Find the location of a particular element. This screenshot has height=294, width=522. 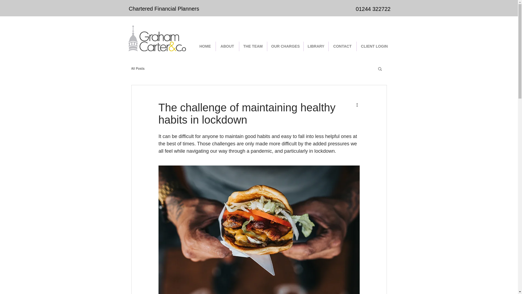

All Posts is located at coordinates (138, 69).